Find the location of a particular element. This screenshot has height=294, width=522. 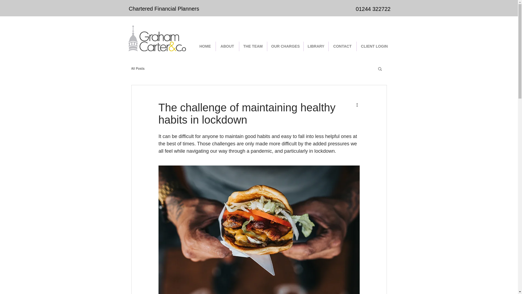

All Posts is located at coordinates (138, 69).